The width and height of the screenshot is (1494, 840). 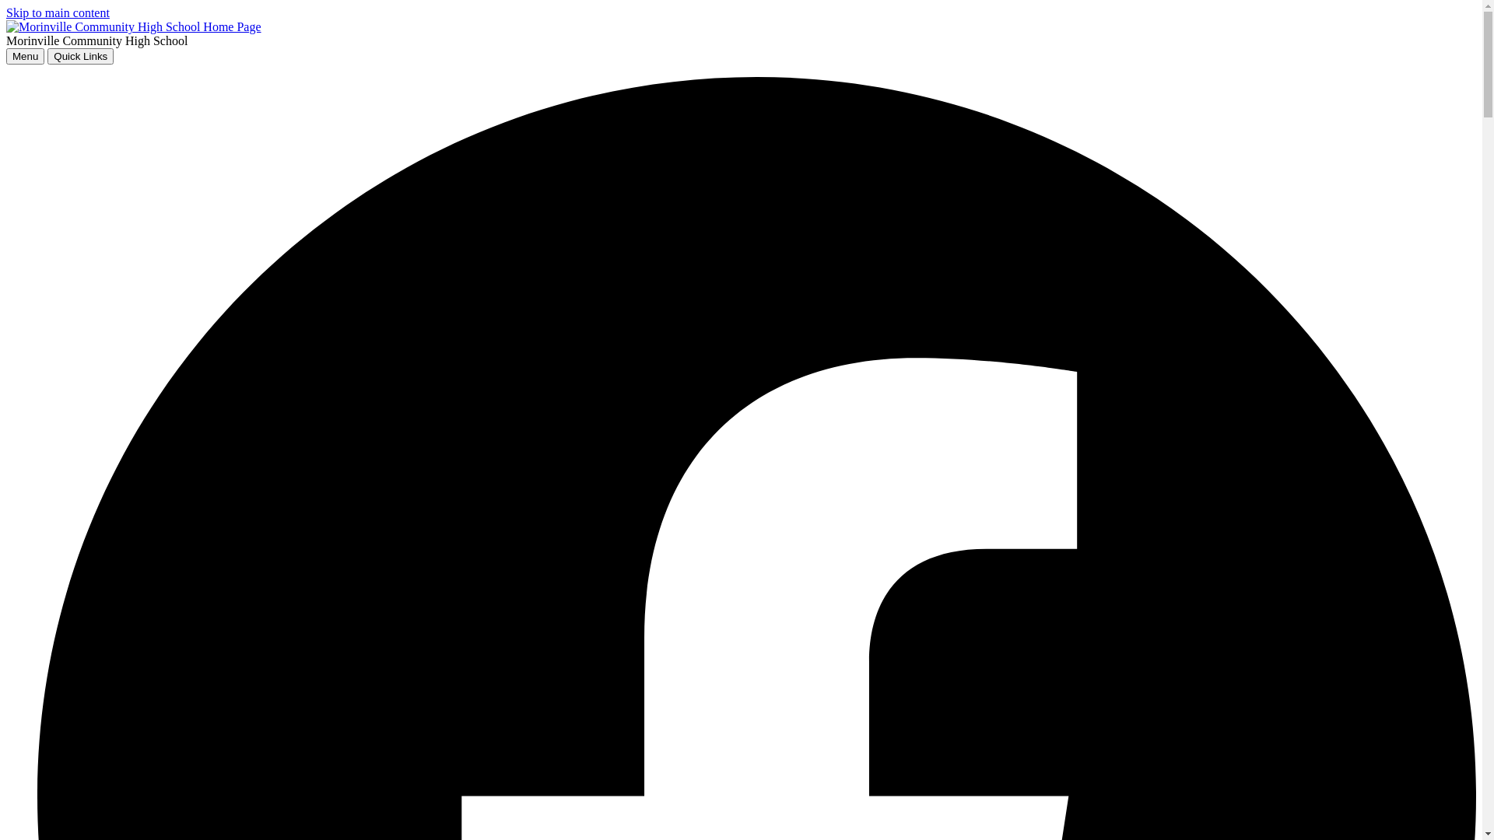 What do you see at coordinates (134, 26) in the screenshot?
I see `home` at bounding box center [134, 26].